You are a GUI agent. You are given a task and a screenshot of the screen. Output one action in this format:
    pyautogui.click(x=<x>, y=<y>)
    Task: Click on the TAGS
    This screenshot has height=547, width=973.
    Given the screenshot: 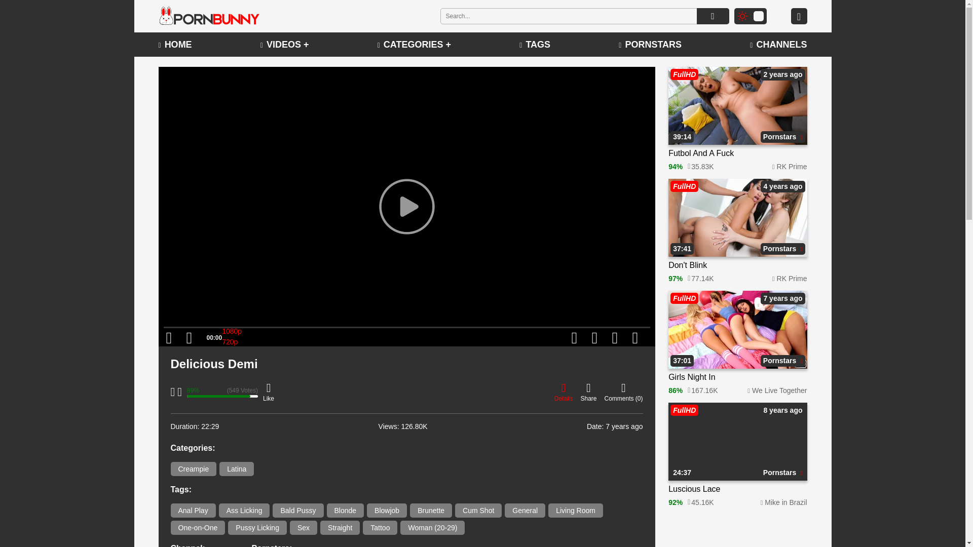 What is the action you would take?
    pyautogui.click(x=535, y=45)
    